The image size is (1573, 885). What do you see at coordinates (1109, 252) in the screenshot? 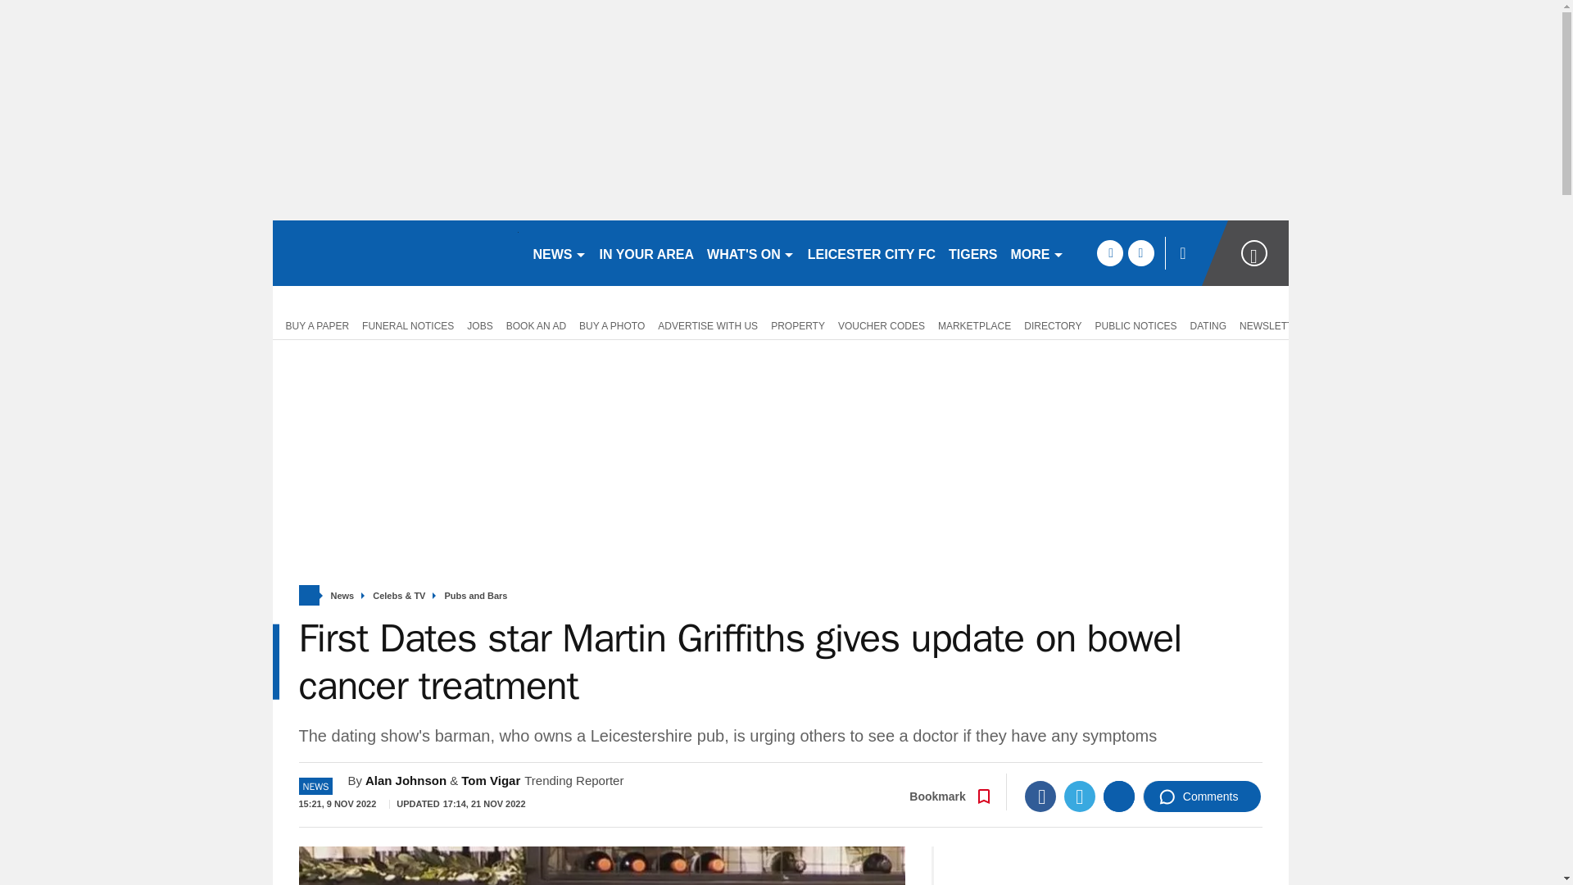
I see `facebook` at bounding box center [1109, 252].